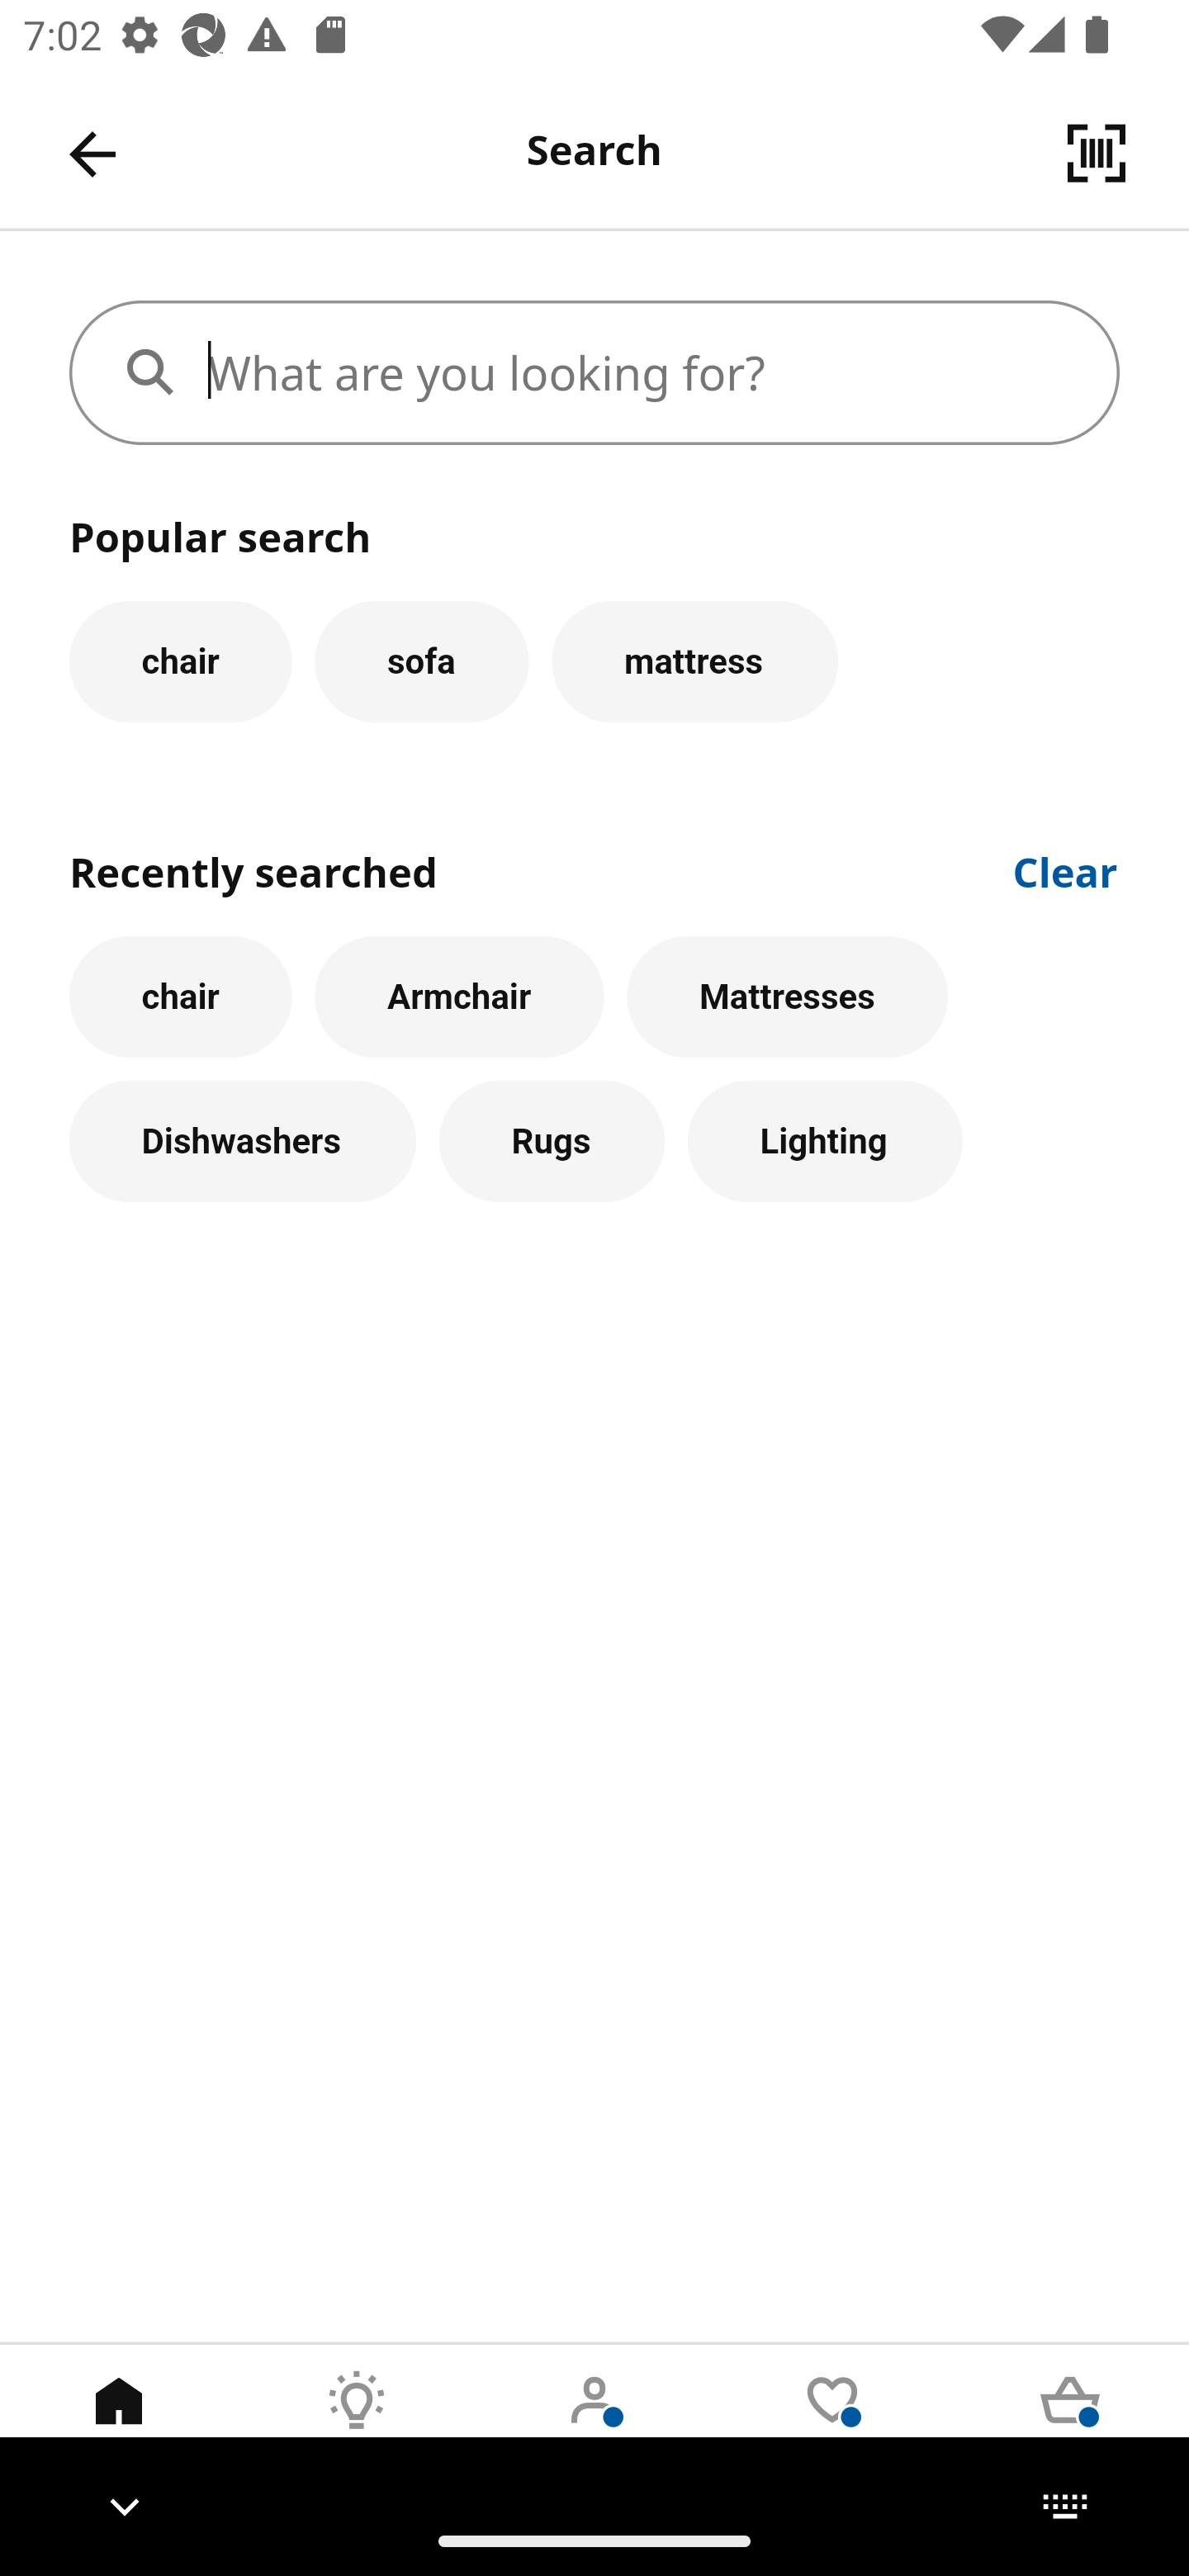 The width and height of the screenshot is (1189, 2576). Describe the element at coordinates (1070, 2425) in the screenshot. I see `Cart
Tab 5 of 5` at that location.